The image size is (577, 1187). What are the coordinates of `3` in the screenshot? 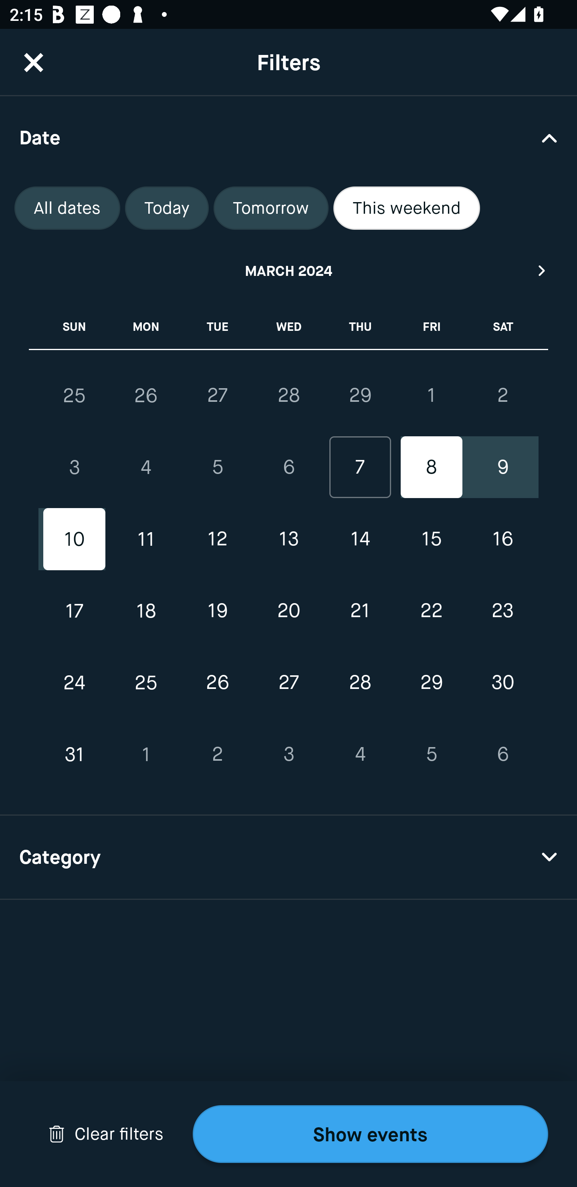 It's located at (75, 468).